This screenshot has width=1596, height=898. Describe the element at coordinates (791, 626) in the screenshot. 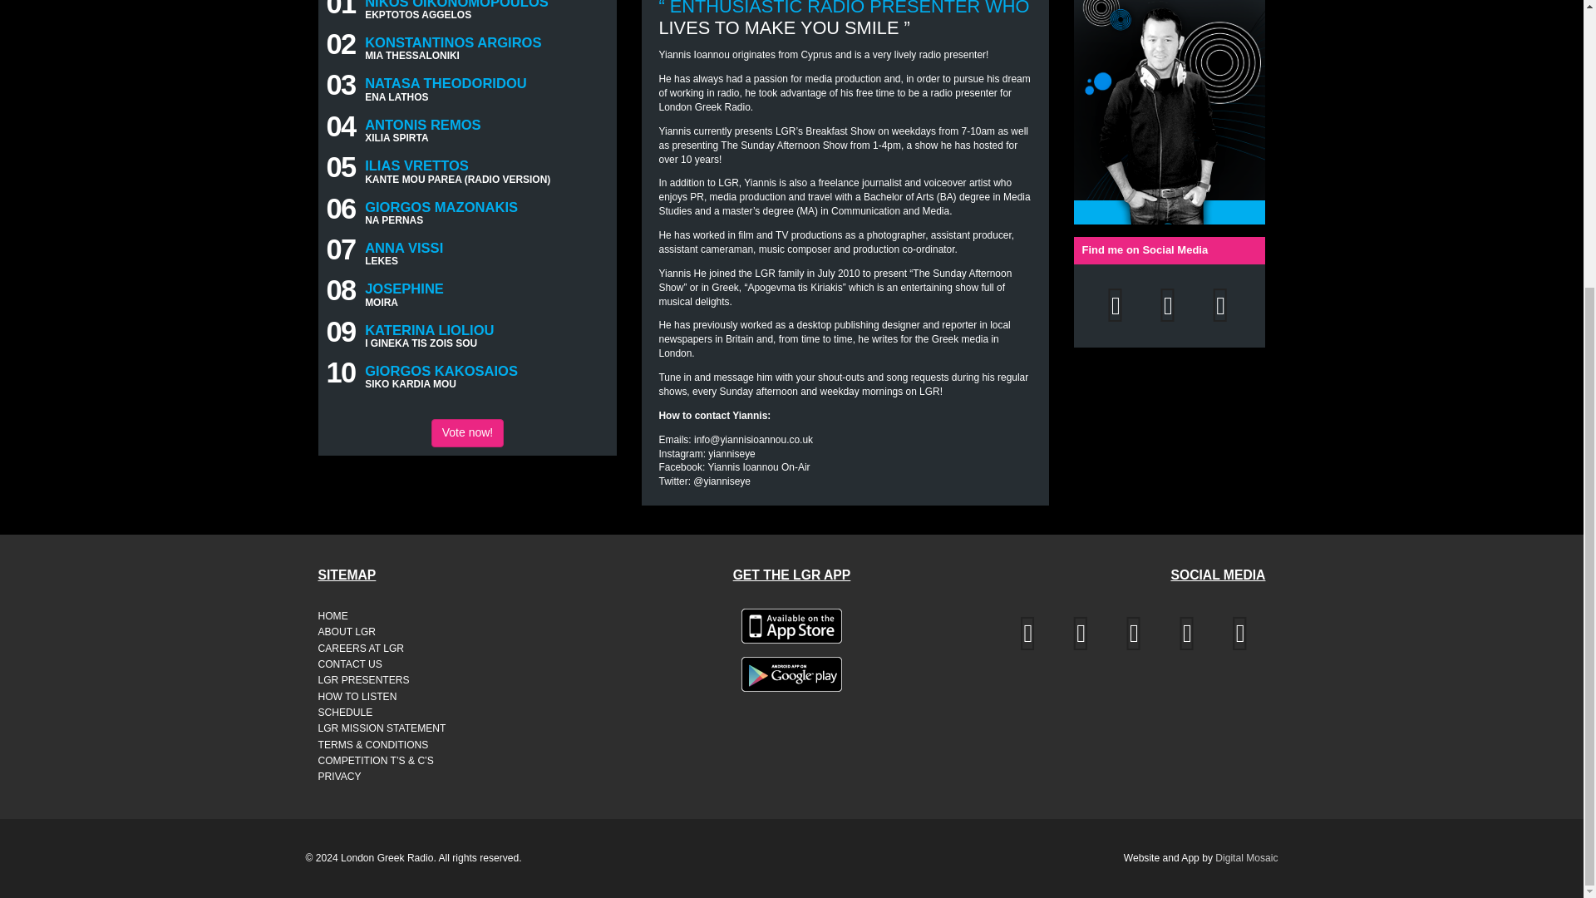

I see `Get the LGR iOS app from the Apple App Store` at that location.